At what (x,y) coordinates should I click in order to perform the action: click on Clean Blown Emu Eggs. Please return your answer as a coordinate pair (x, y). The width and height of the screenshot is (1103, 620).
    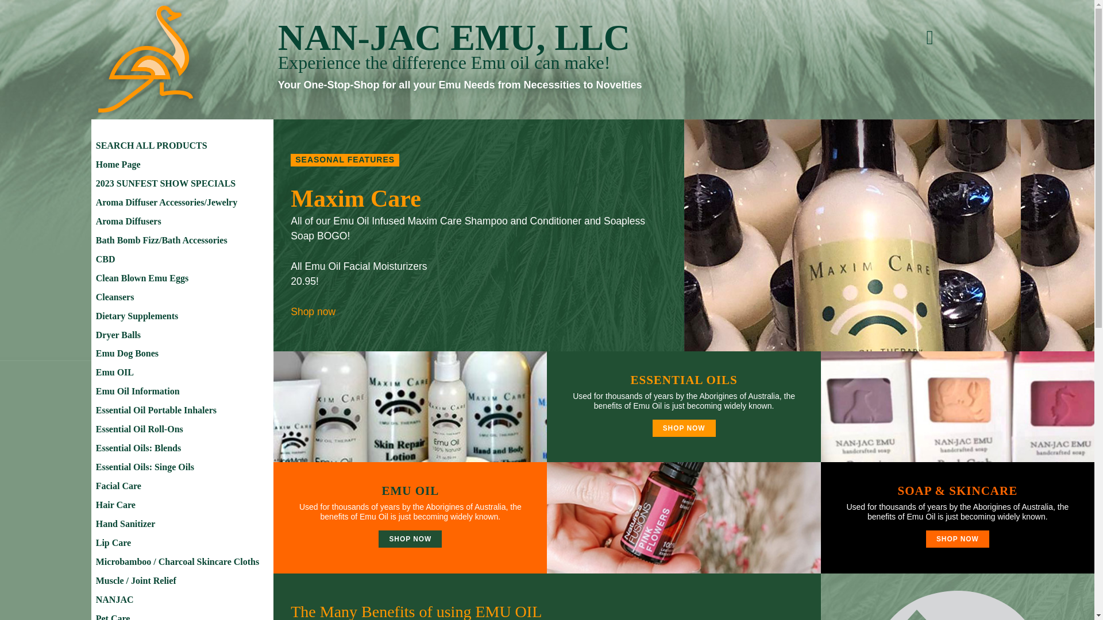
    Looking at the image, I should click on (183, 278).